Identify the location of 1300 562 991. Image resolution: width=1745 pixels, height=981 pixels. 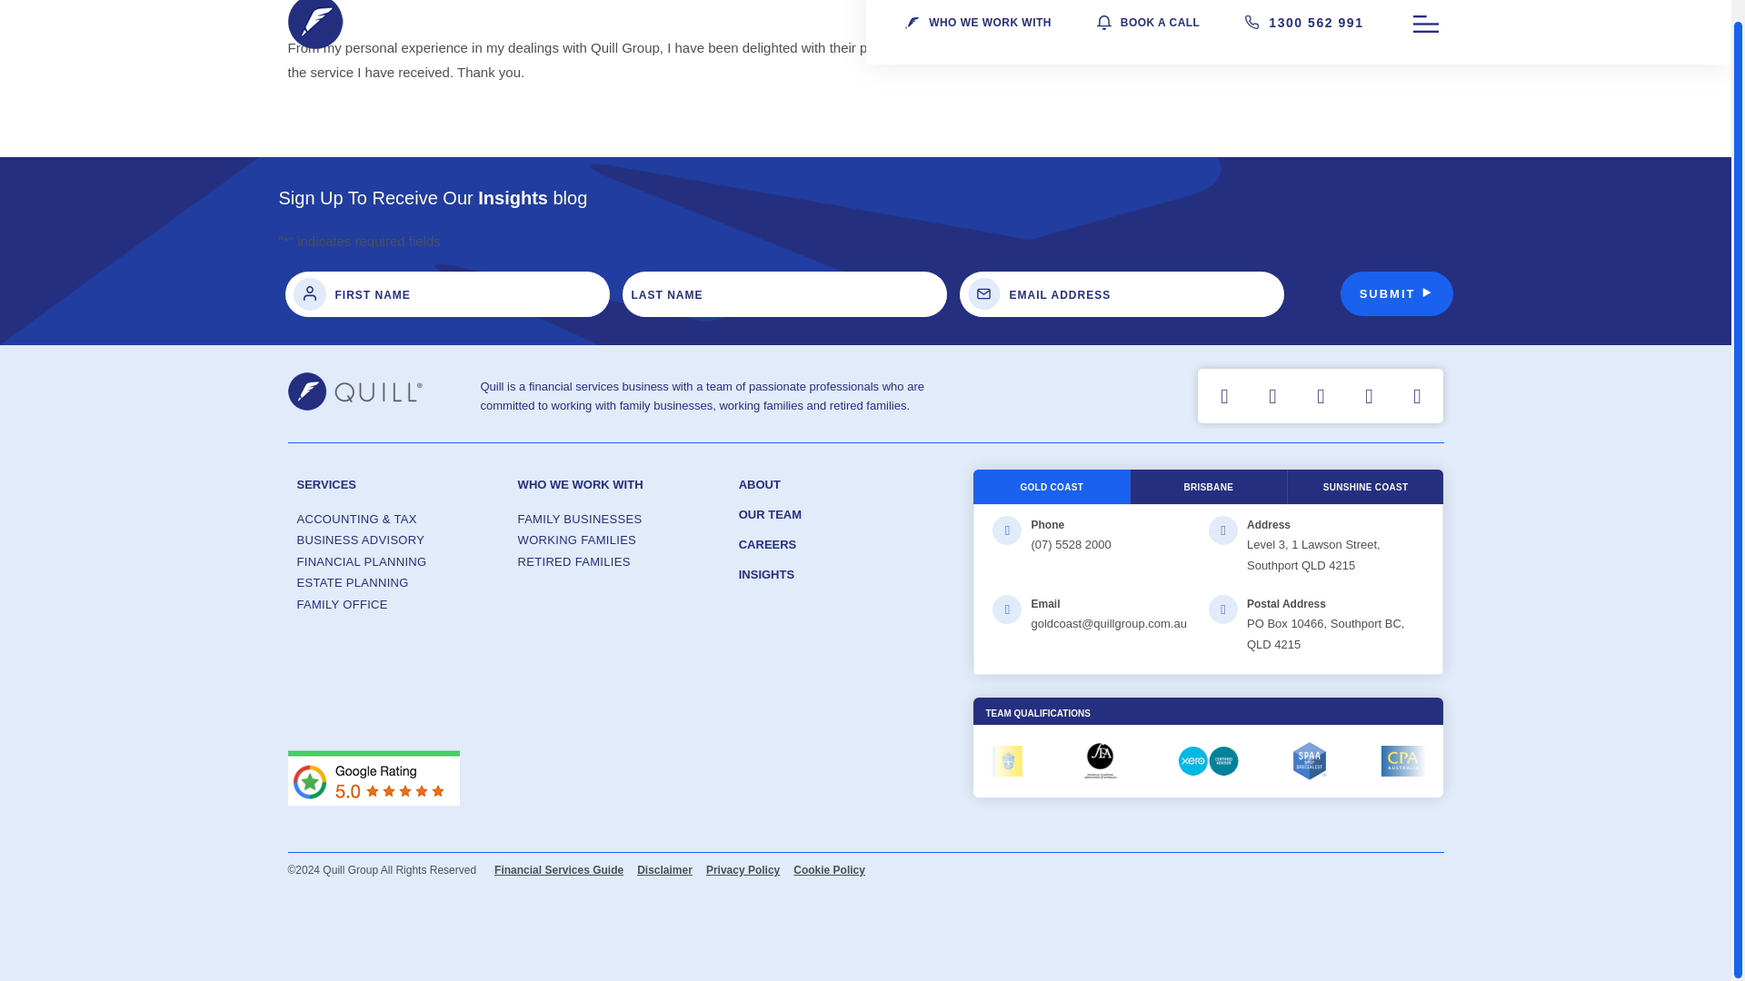
(1315, 22).